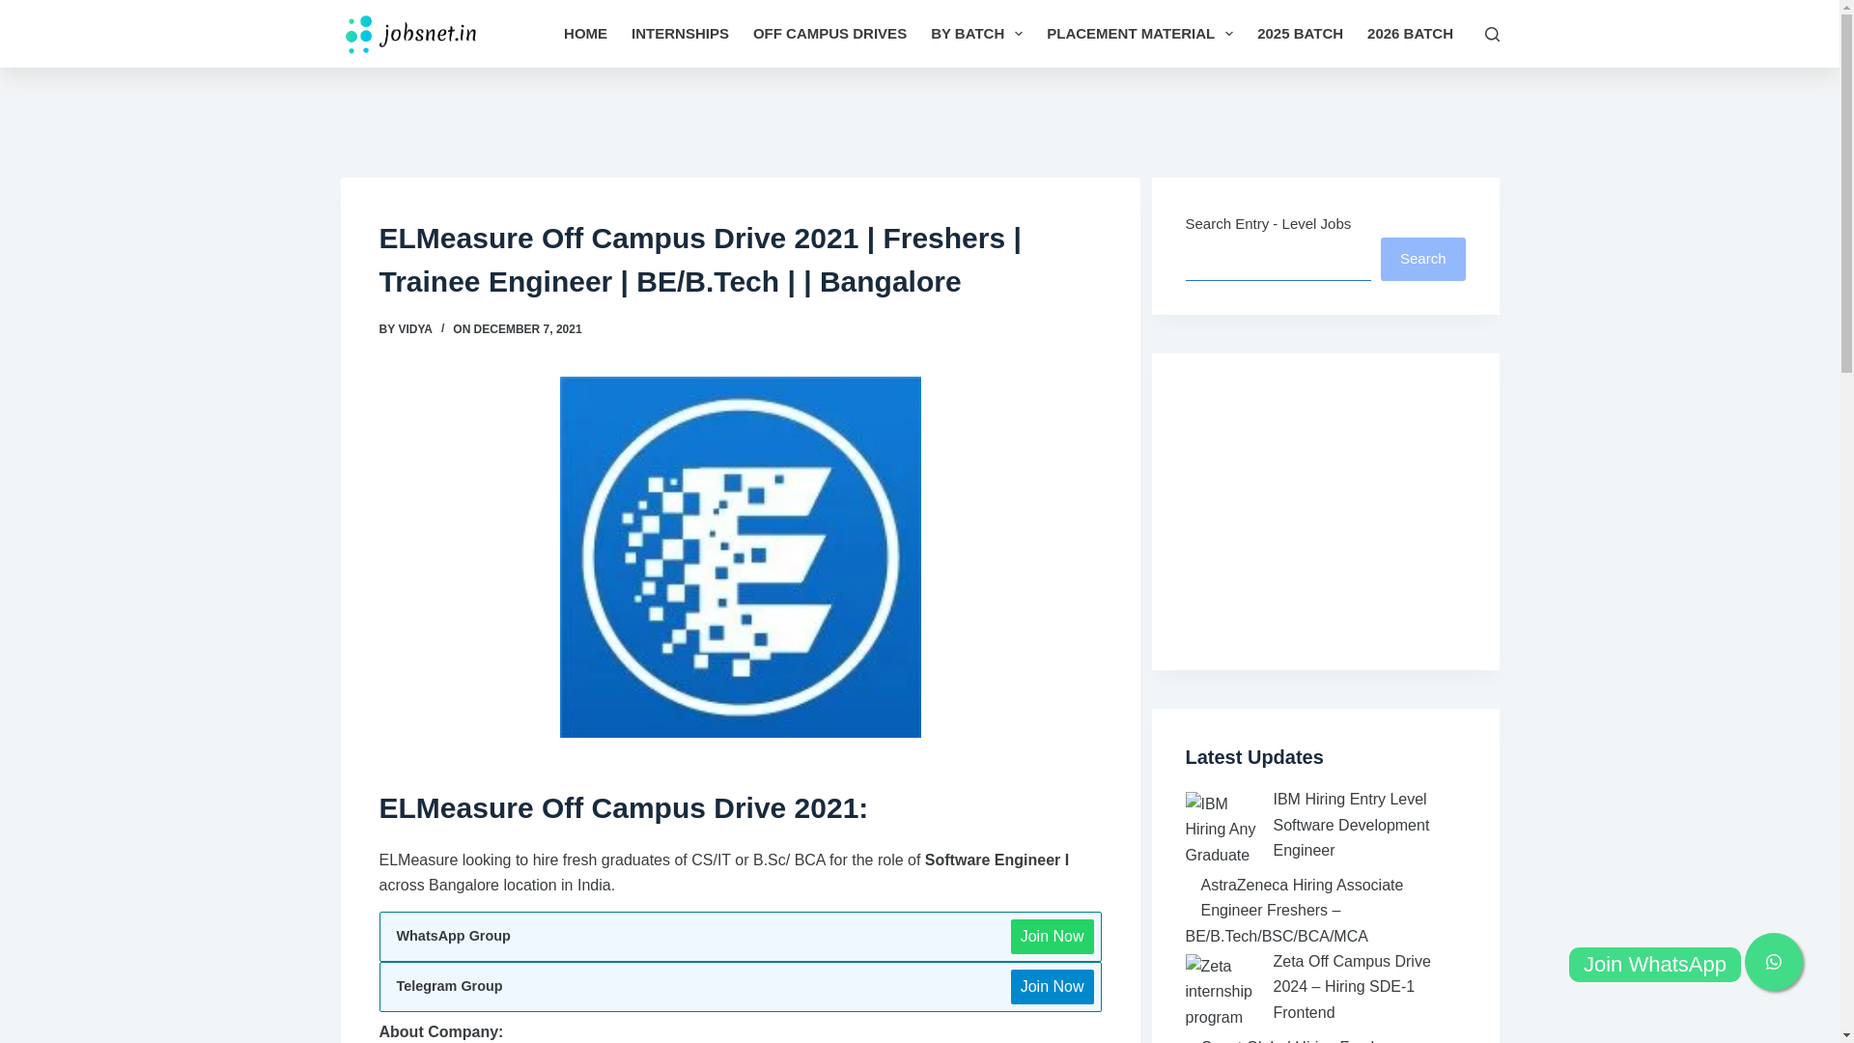 This screenshot has width=1854, height=1043. What do you see at coordinates (680, 34) in the screenshot?
I see `INTERNSHIPS` at bounding box center [680, 34].